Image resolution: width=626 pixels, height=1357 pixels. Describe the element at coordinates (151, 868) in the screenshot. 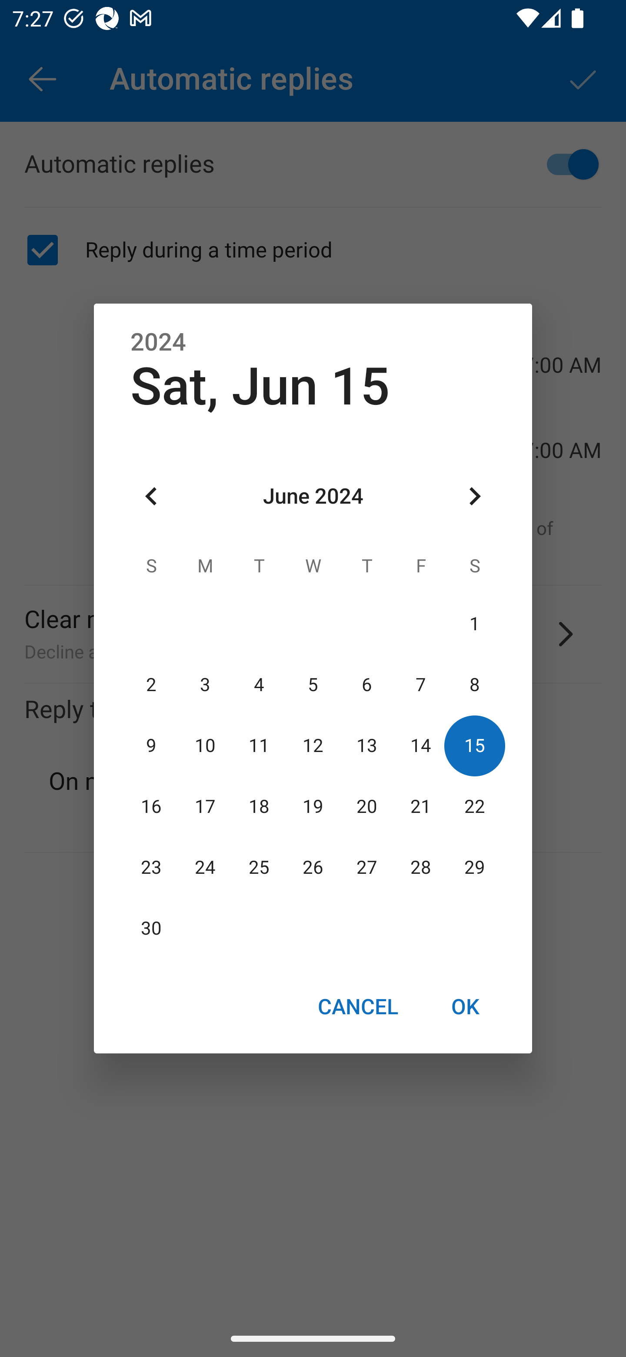

I see `23 23 June 2024` at that location.